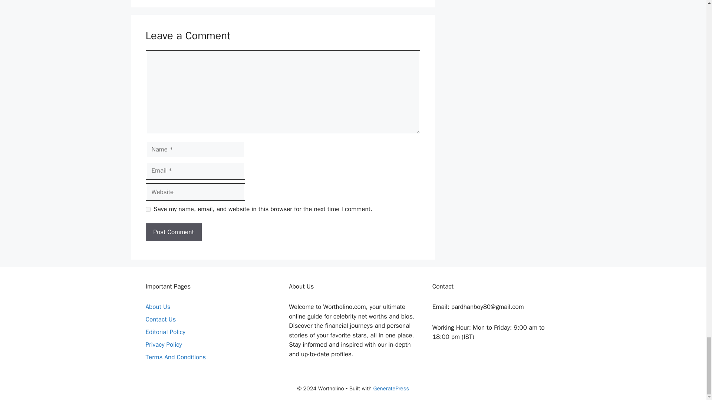 This screenshot has width=712, height=400. What do you see at coordinates (175, 357) in the screenshot?
I see `Terms And Conditions` at bounding box center [175, 357].